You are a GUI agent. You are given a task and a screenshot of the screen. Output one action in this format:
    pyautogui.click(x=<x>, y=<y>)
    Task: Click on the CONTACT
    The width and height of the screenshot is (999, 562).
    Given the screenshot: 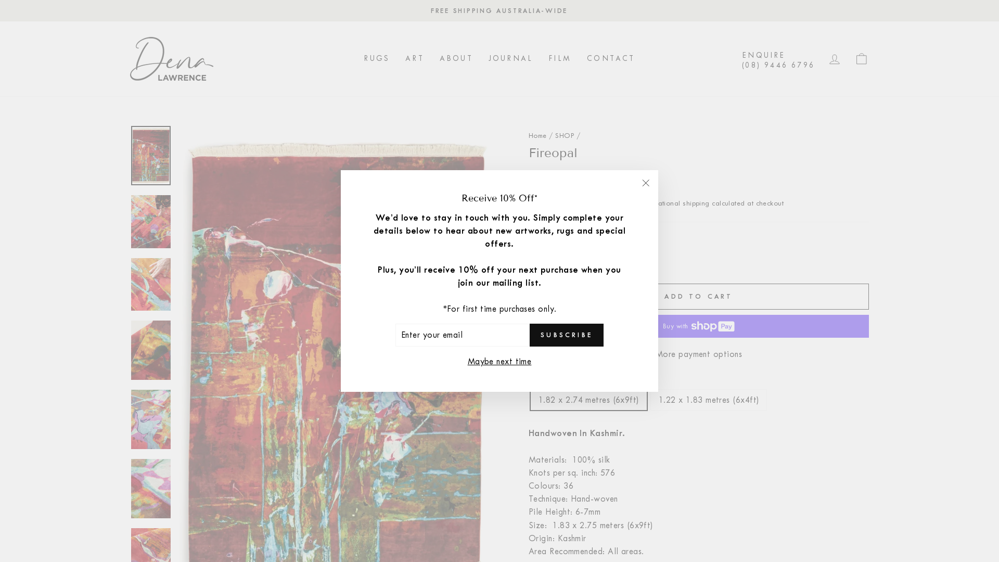 What is the action you would take?
    pyautogui.click(x=611, y=59)
    